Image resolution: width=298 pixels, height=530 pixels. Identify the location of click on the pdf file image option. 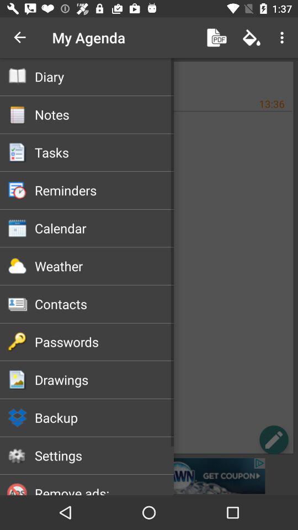
(216, 38).